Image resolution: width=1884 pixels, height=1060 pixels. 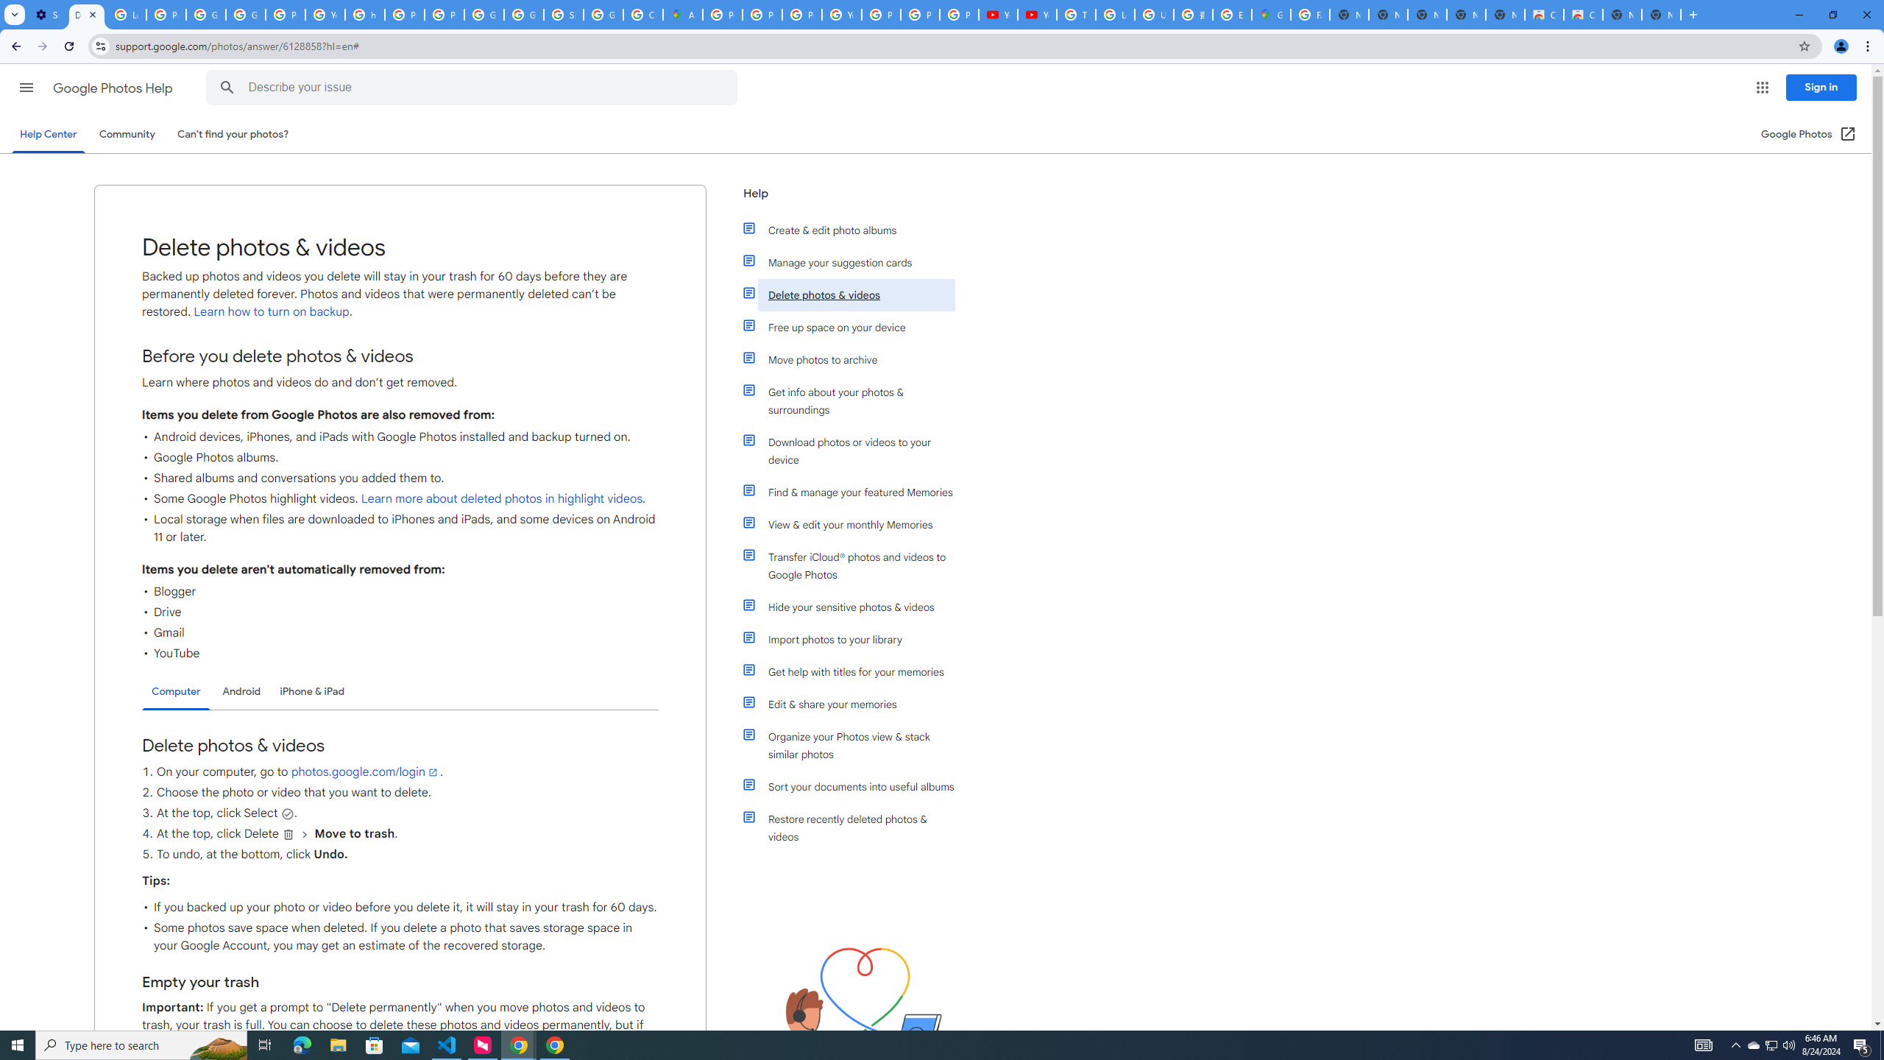 What do you see at coordinates (856, 359) in the screenshot?
I see `Move photos to archive` at bounding box center [856, 359].